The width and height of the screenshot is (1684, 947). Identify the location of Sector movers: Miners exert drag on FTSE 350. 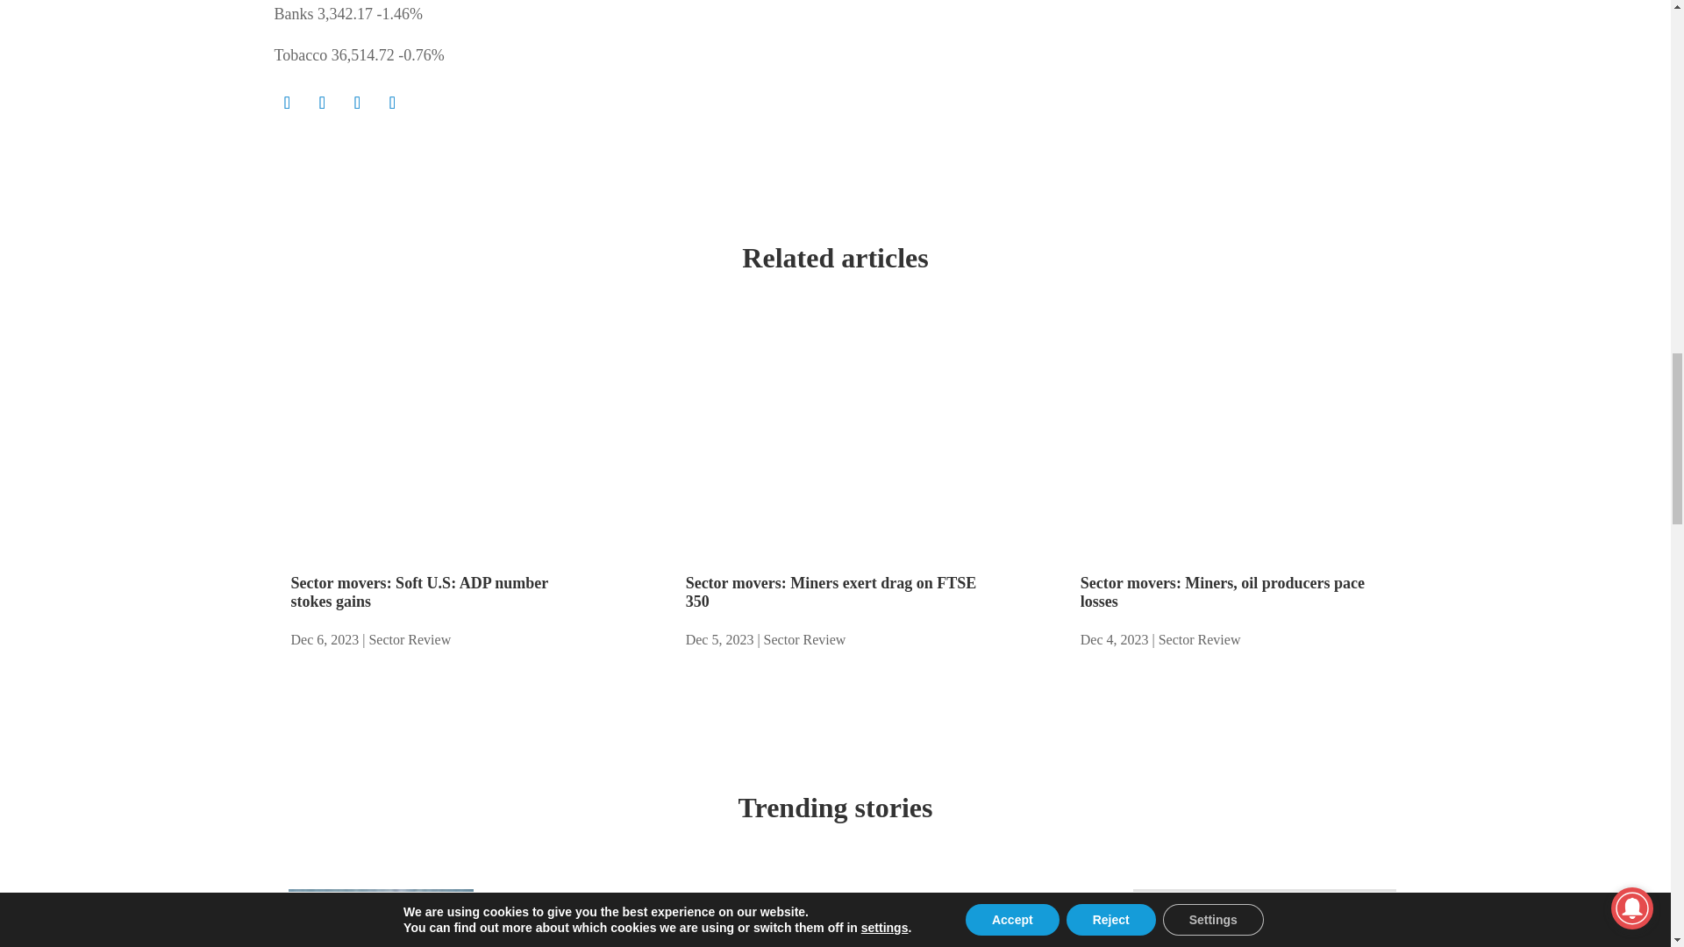
(831, 592).